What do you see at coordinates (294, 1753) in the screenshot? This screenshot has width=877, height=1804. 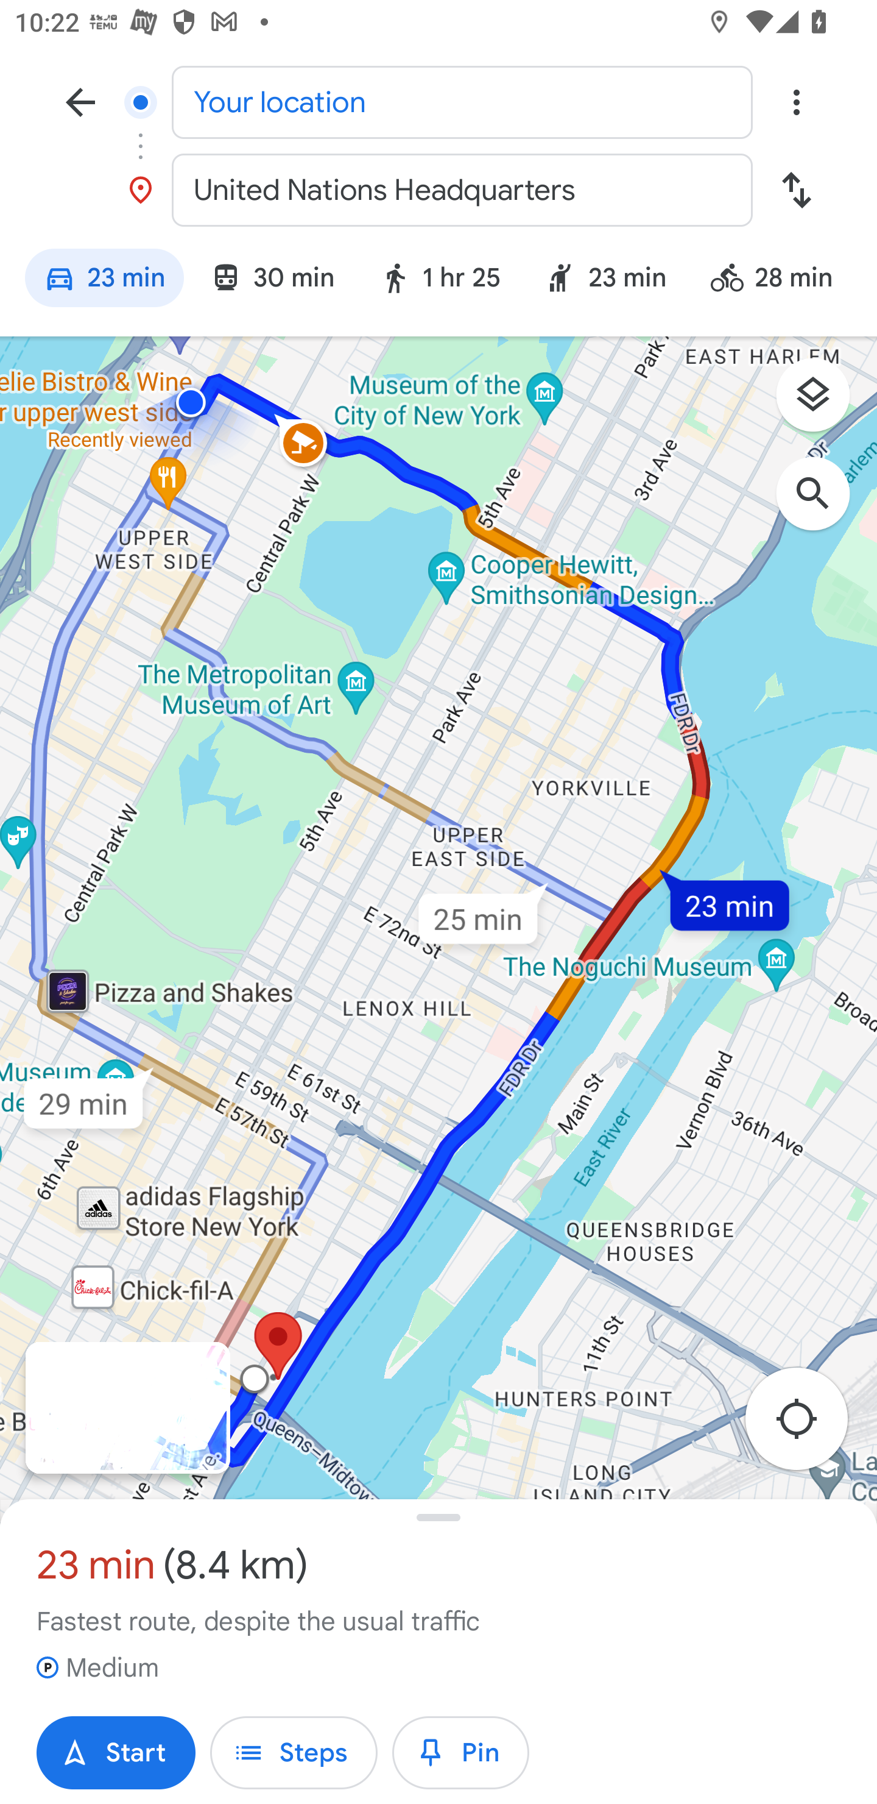 I see `Steps Steps Steps` at bounding box center [294, 1753].